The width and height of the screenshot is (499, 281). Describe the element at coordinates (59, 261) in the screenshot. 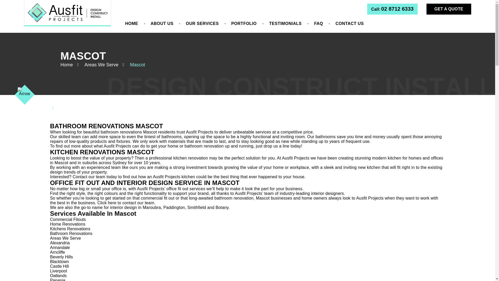

I see `Blacktown` at that location.